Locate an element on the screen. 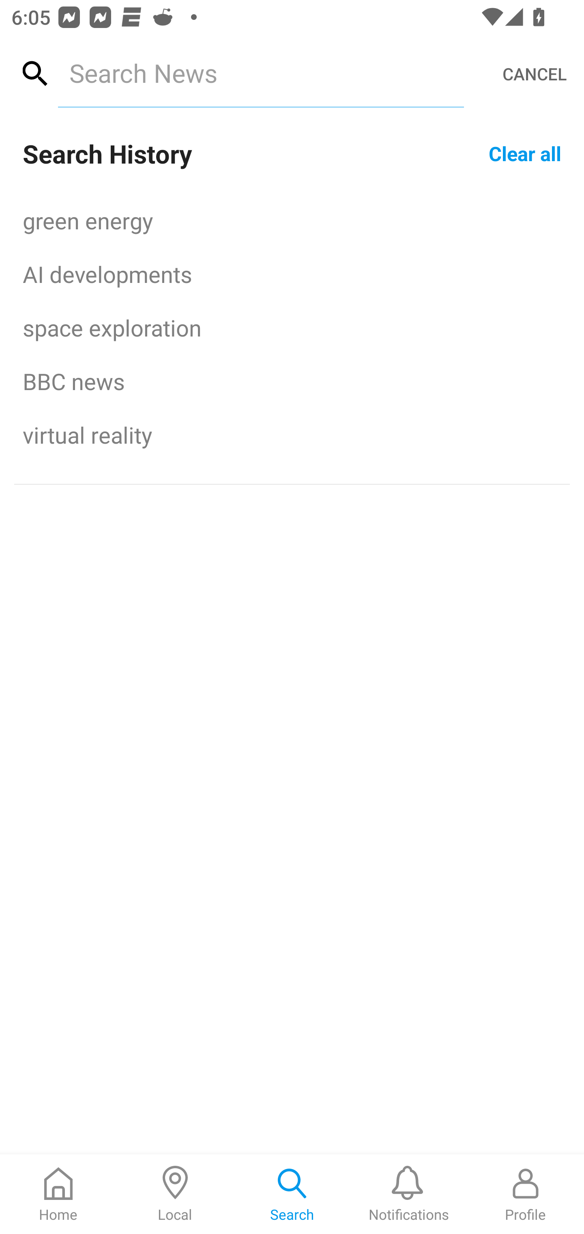 Image resolution: width=584 pixels, height=1234 pixels. AI developments is located at coordinates (292, 274).